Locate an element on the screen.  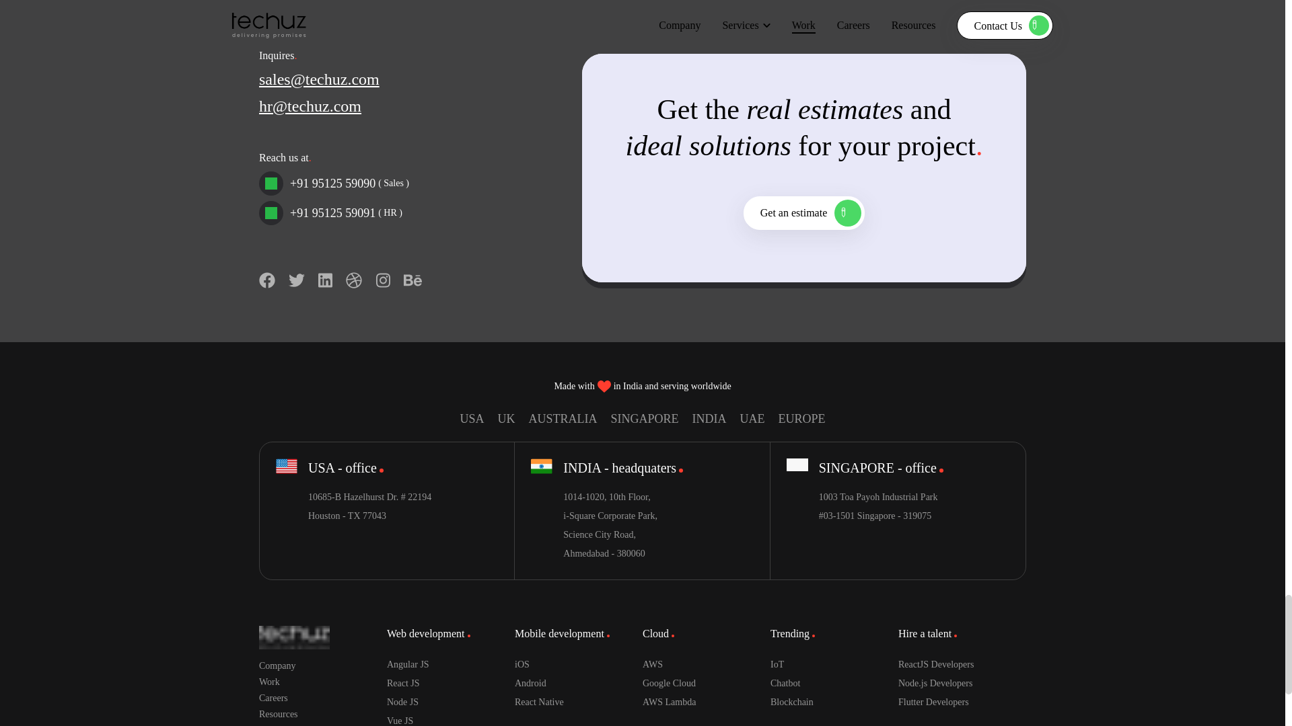
Android is located at coordinates (578, 684).